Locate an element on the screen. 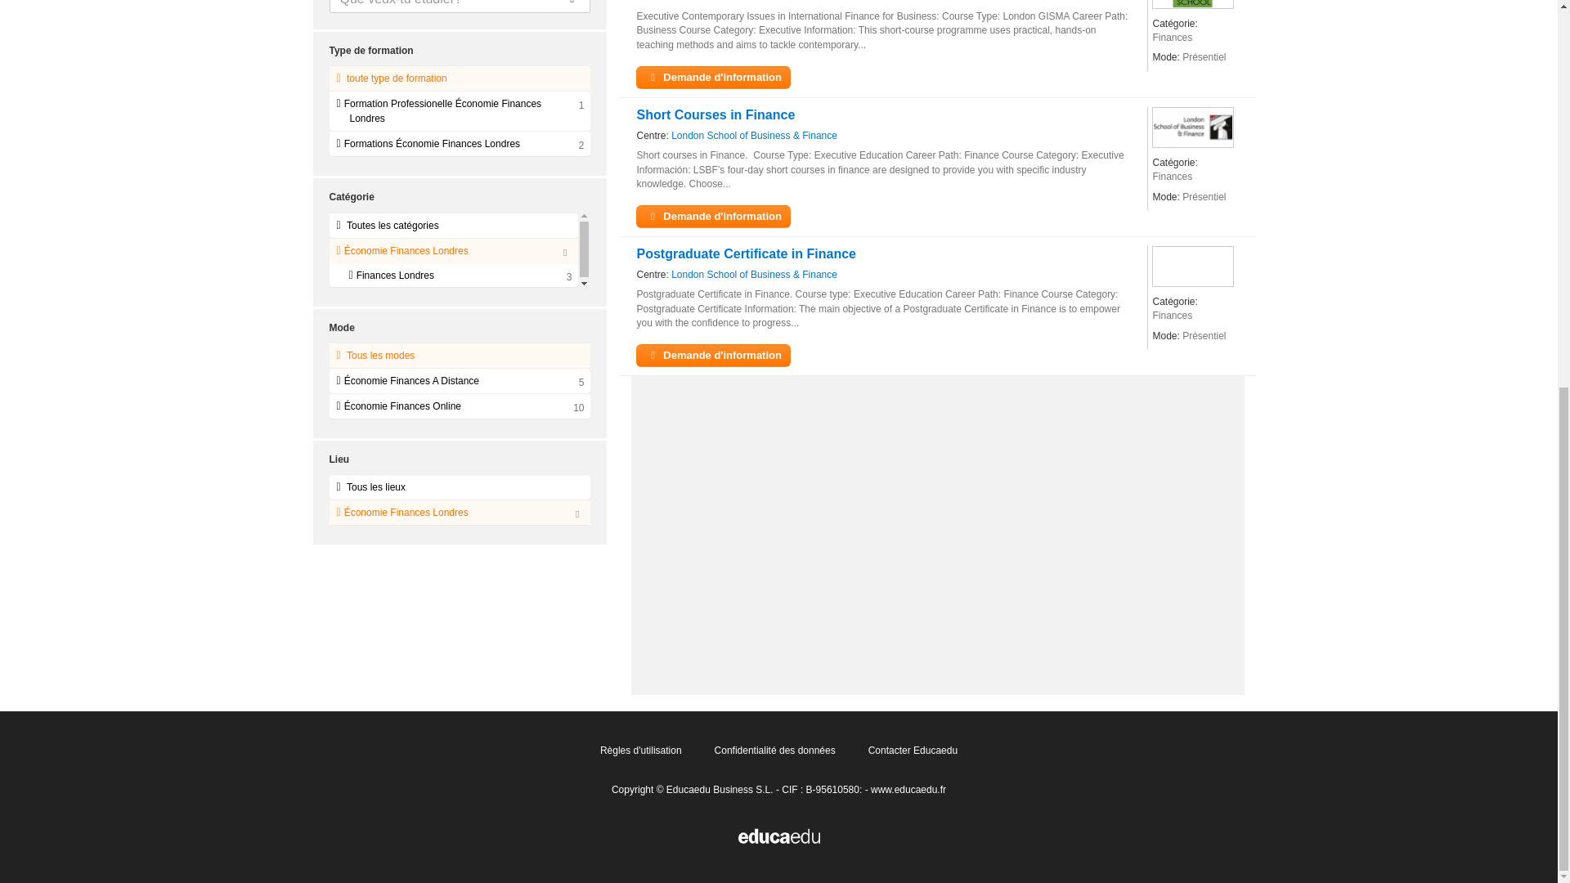 This screenshot has height=883, width=1570. Demande d'information is located at coordinates (712, 78).